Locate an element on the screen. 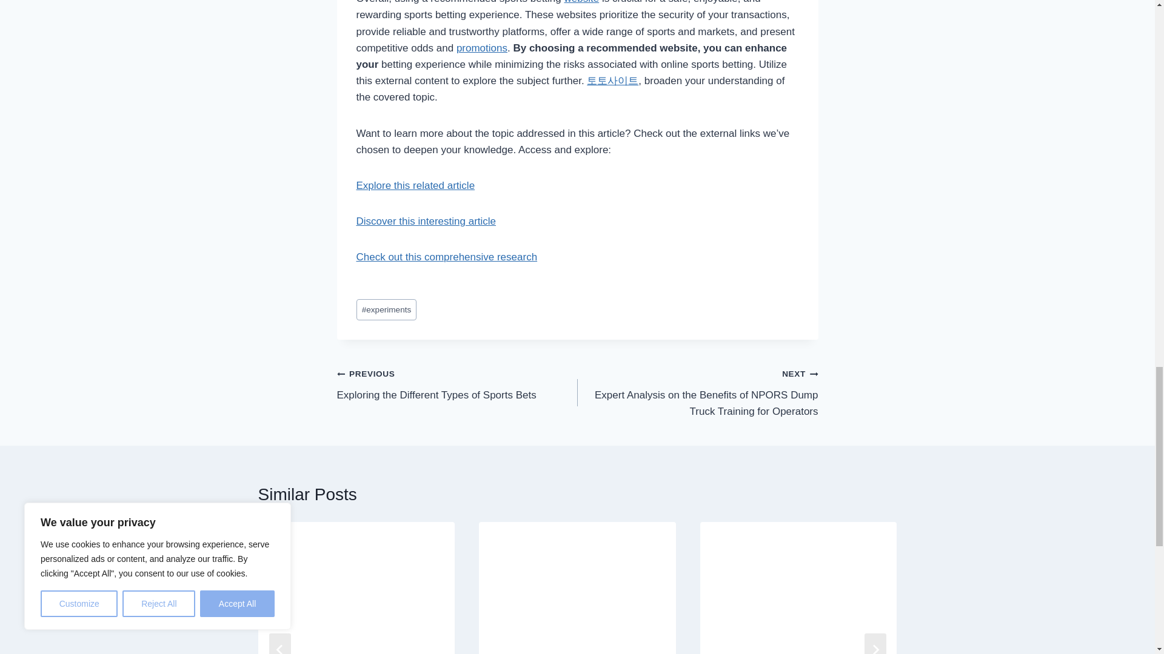 This screenshot has height=654, width=1164. Explore this related article is located at coordinates (415, 185).